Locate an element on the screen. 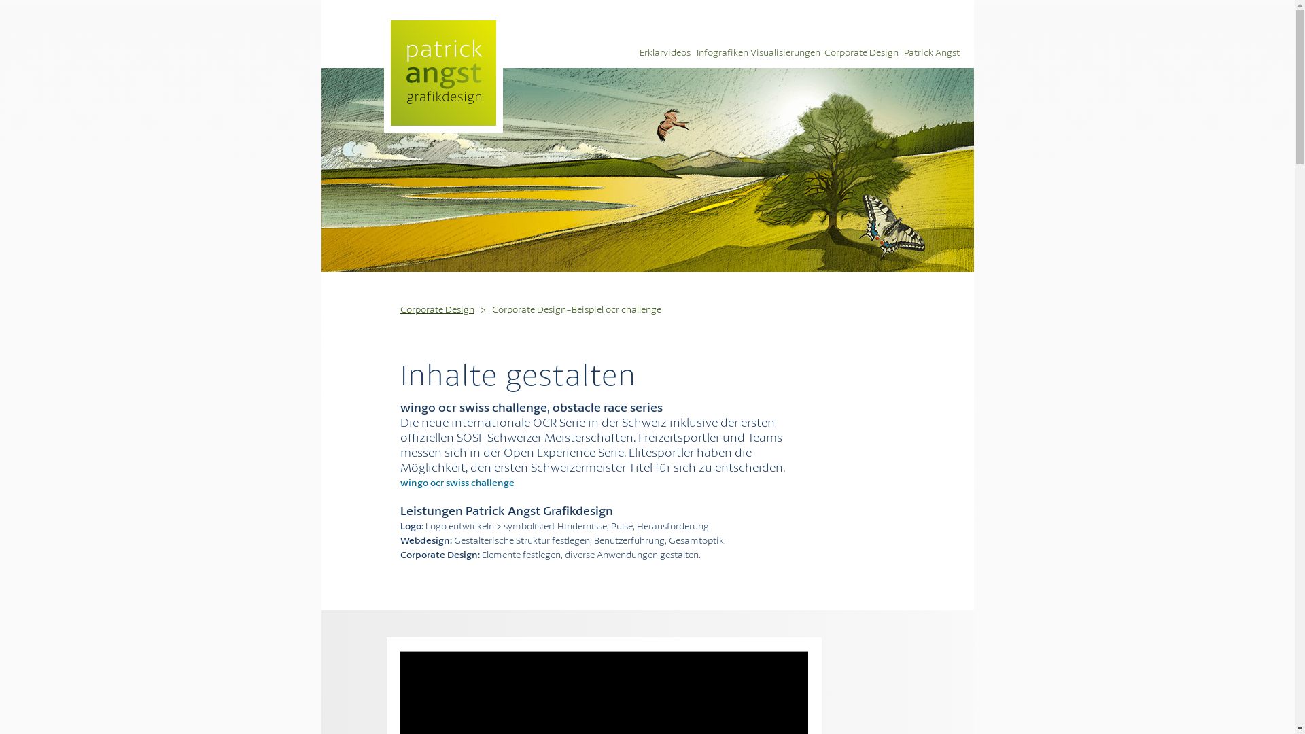 The height and width of the screenshot is (734, 1305). Corporate Design is located at coordinates (863, 52).